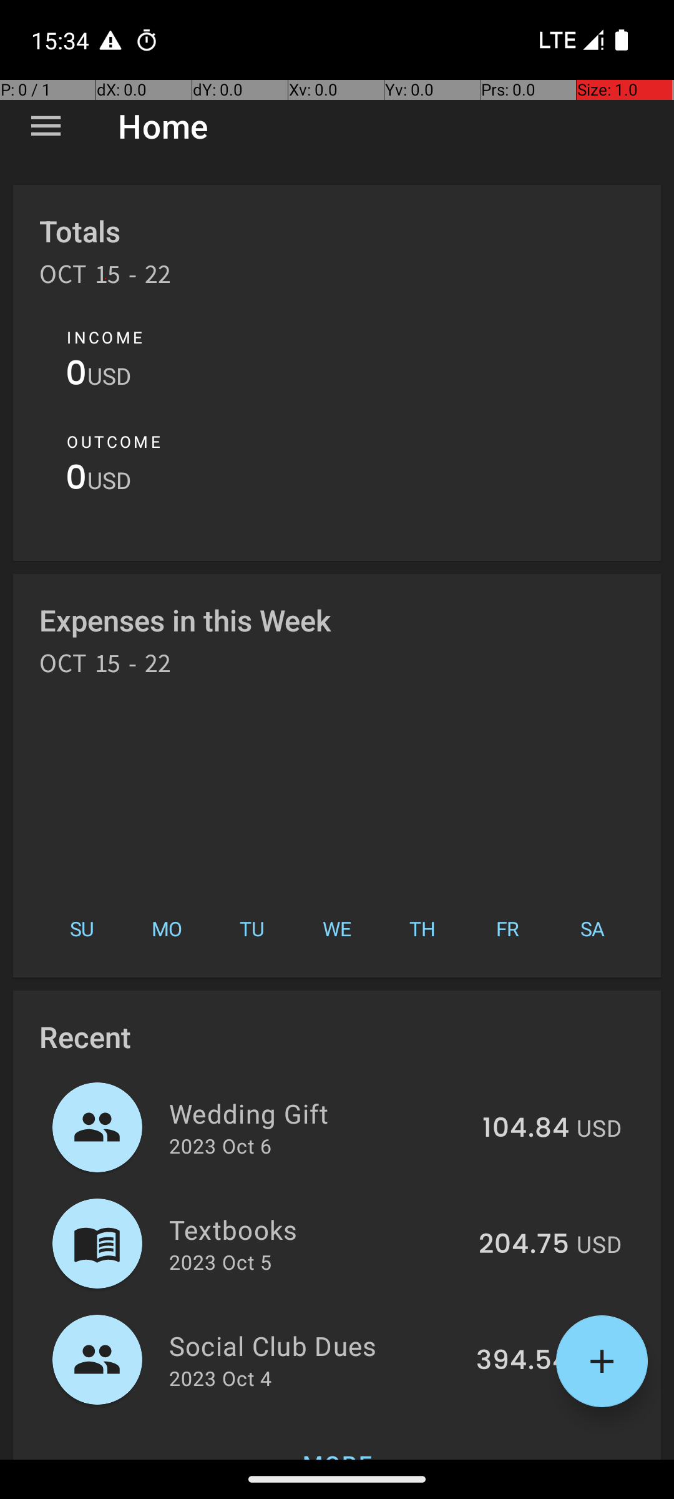  What do you see at coordinates (524, 1245) in the screenshot?
I see `204.75` at bounding box center [524, 1245].